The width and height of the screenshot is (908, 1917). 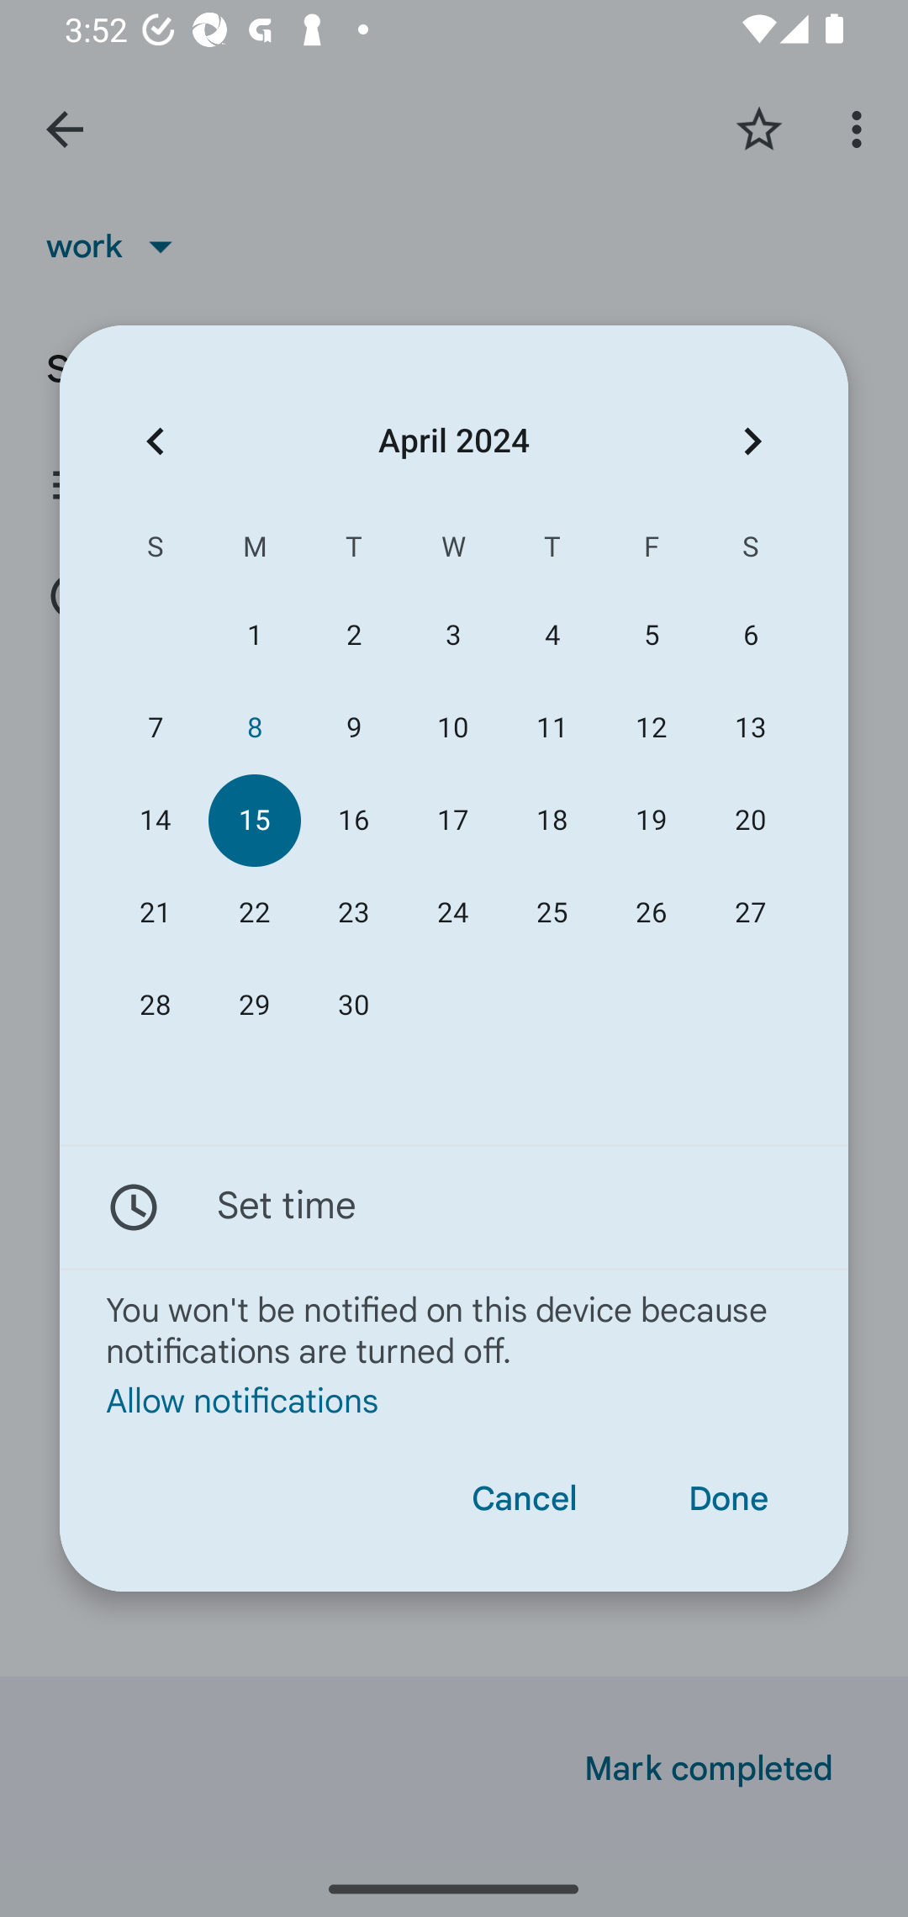 I want to click on 13 13 April 2024, so click(x=750, y=728).